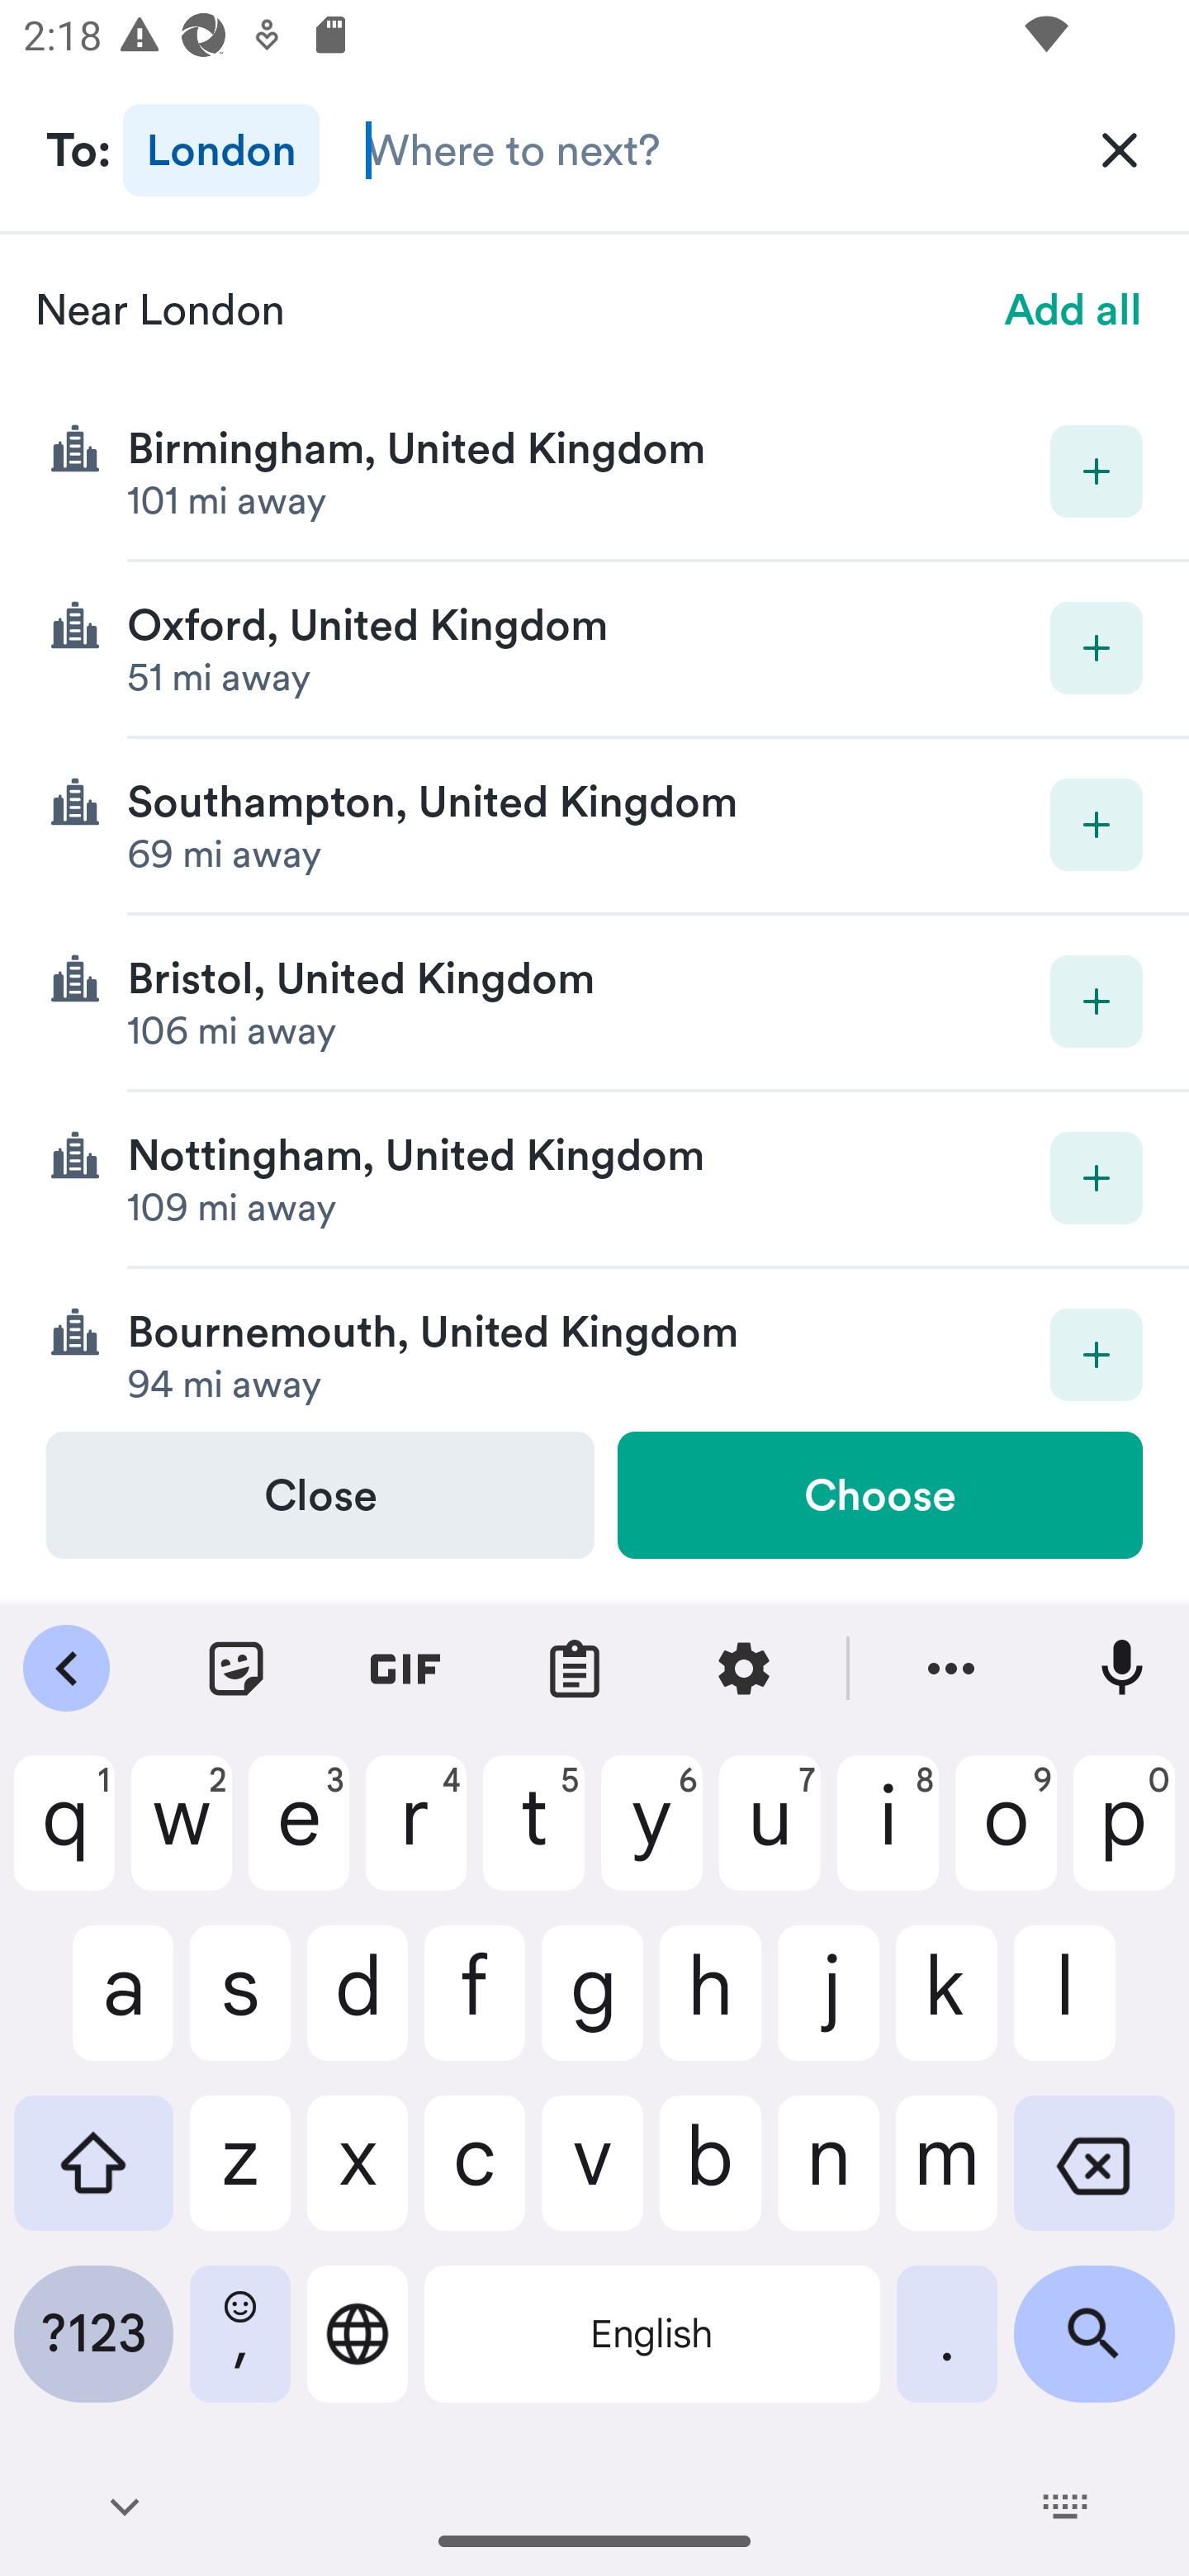 The width and height of the screenshot is (1189, 2576). What do you see at coordinates (1097, 649) in the screenshot?
I see `Add destination` at bounding box center [1097, 649].